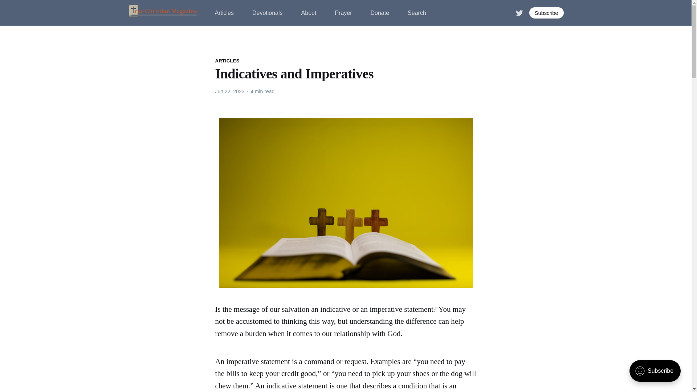  Describe the element at coordinates (417, 13) in the screenshot. I see `Search` at that location.